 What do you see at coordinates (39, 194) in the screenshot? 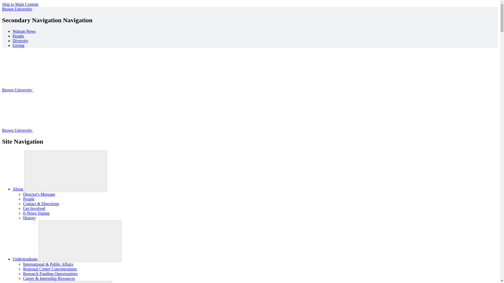
I see `Director's Message` at bounding box center [39, 194].